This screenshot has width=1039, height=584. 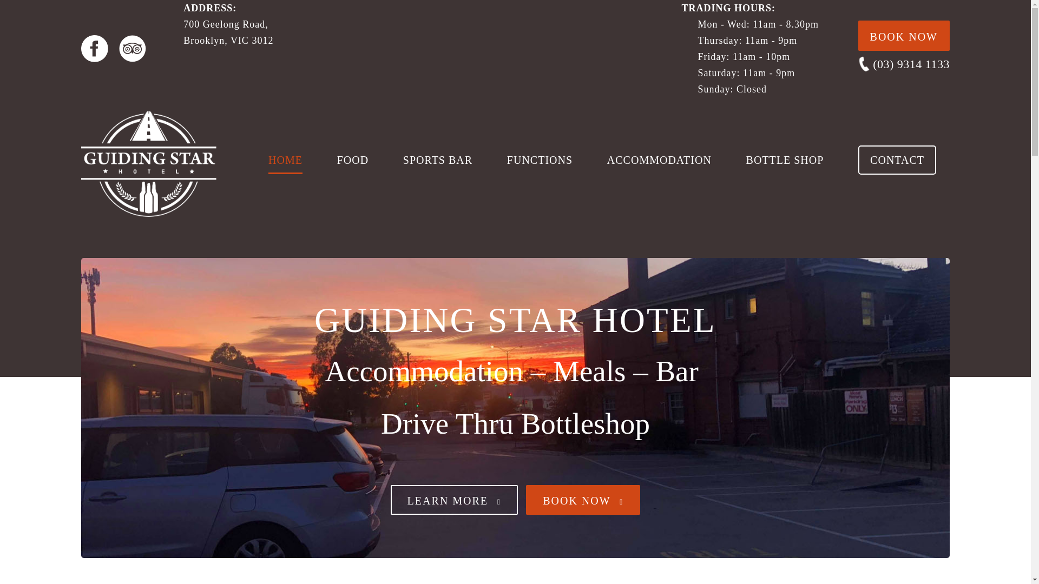 What do you see at coordinates (583, 500) in the screenshot?
I see `BOOK NOW` at bounding box center [583, 500].